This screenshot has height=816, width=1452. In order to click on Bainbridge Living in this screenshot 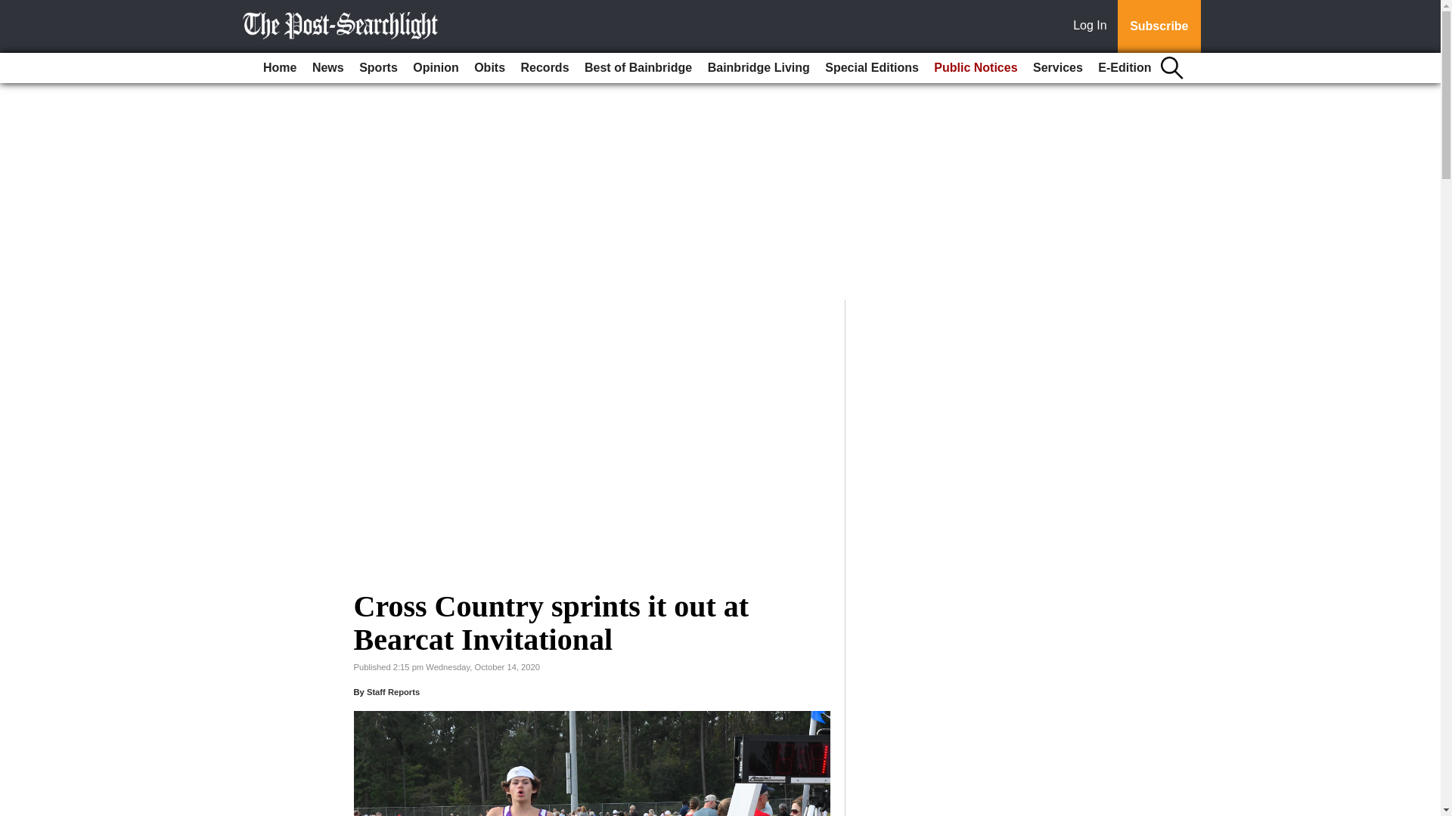, I will do `click(759, 68)`.